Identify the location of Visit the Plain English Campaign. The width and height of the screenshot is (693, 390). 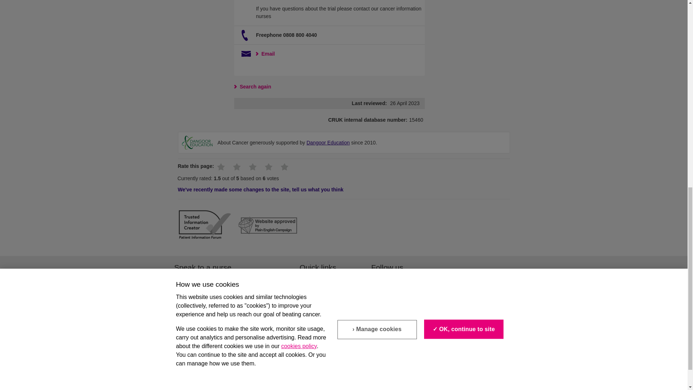
(268, 226).